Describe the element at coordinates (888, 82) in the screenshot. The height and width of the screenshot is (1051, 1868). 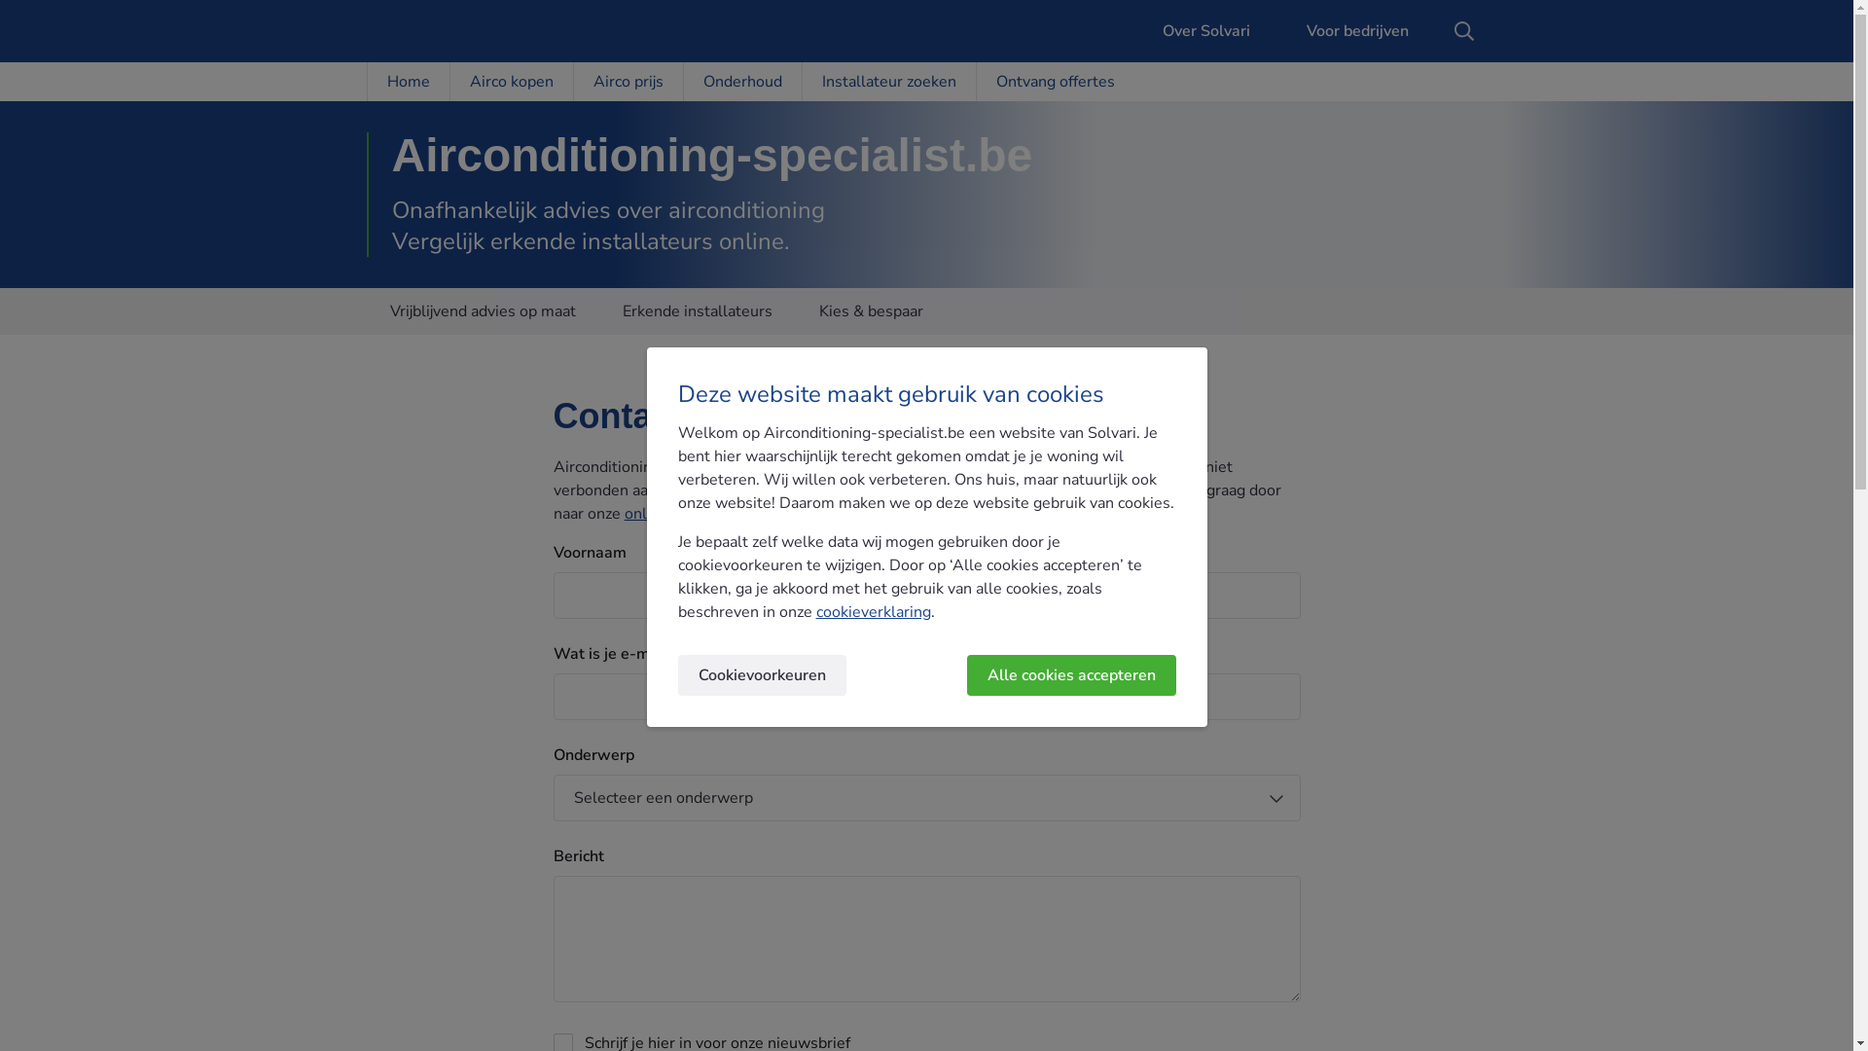
I see `Installateur zoeken` at that location.